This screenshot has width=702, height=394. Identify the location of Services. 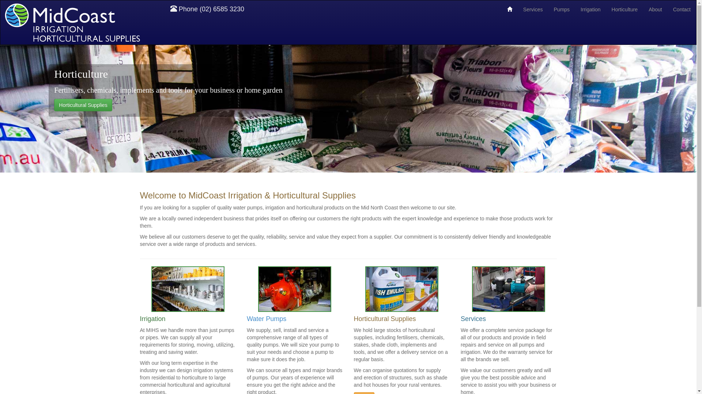
(533, 9).